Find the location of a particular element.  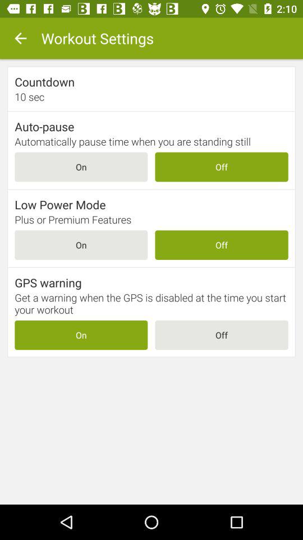

select the item above the countdown item is located at coordinates (20, 38).